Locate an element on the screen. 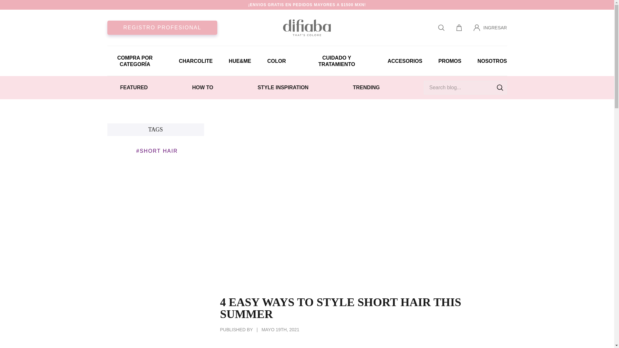 This screenshot has width=619, height=348. PROMOS is located at coordinates (449, 61).